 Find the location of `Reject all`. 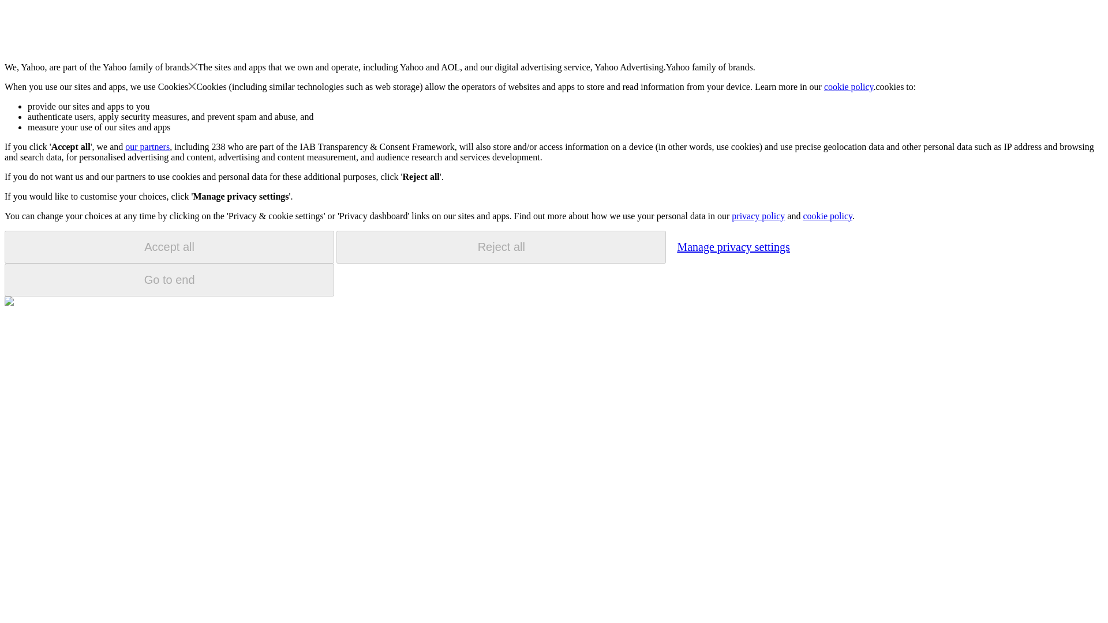

Reject all is located at coordinates (501, 247).